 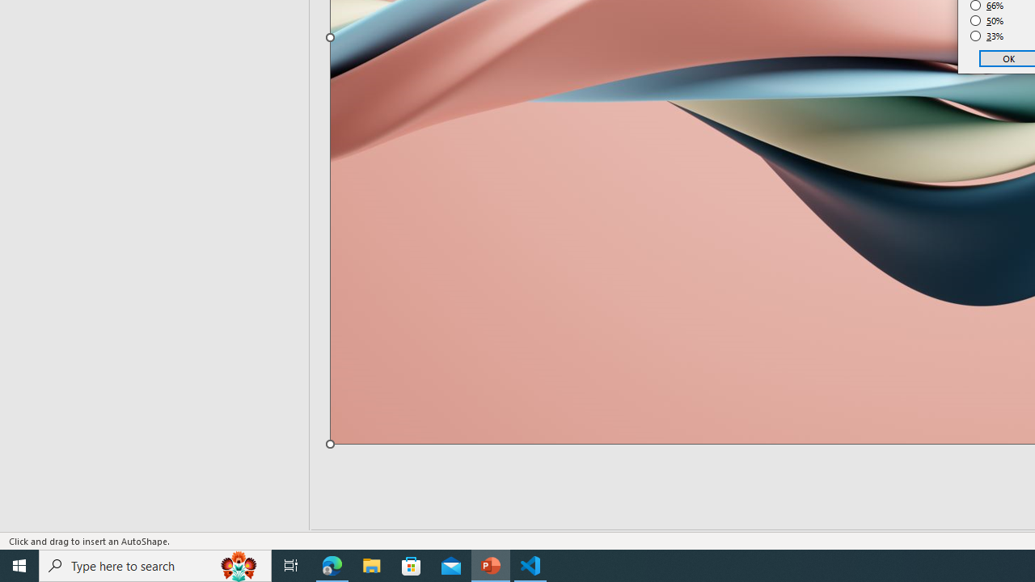 I want to click on 33%, so click(x=987, y=36).